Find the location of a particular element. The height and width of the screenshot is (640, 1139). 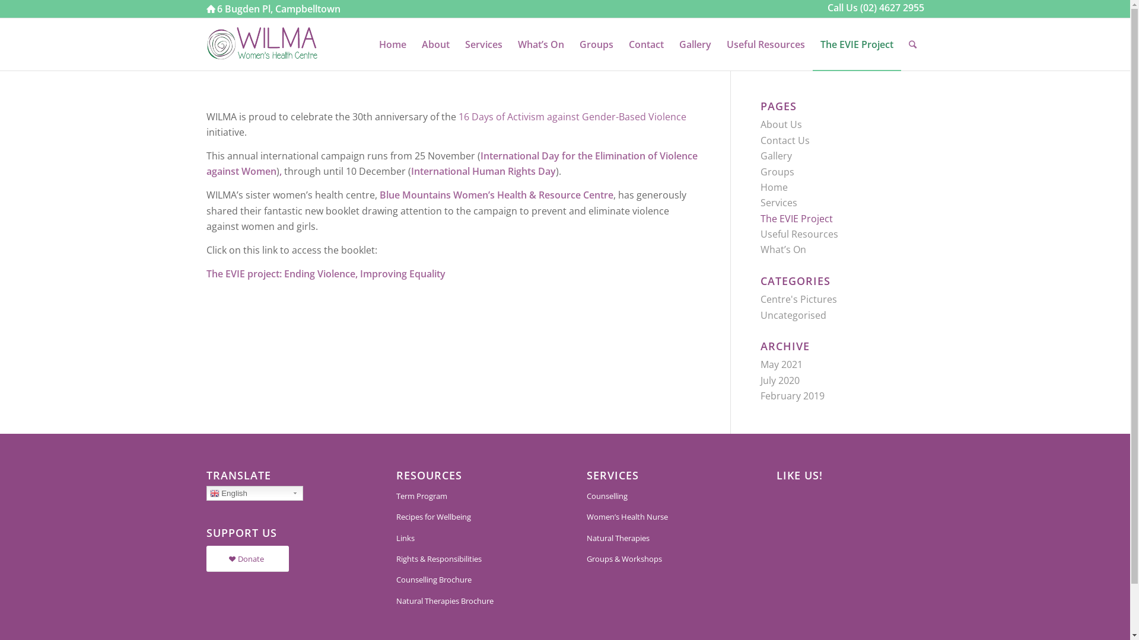

Gallery is located at coordinates (776, 156).